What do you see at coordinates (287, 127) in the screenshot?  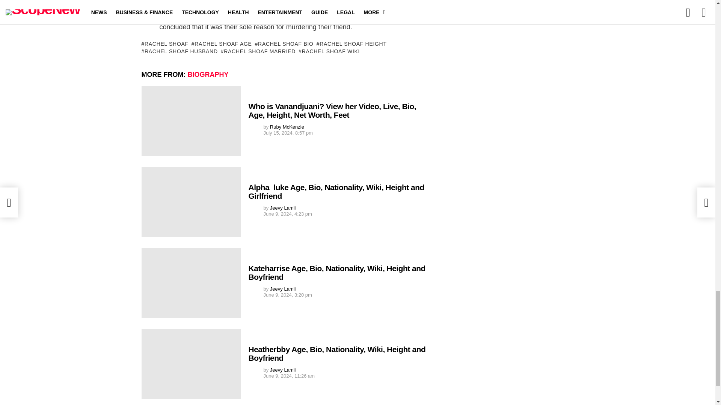 I see `Ruby McKenzie` at bounding box center [287, 127].